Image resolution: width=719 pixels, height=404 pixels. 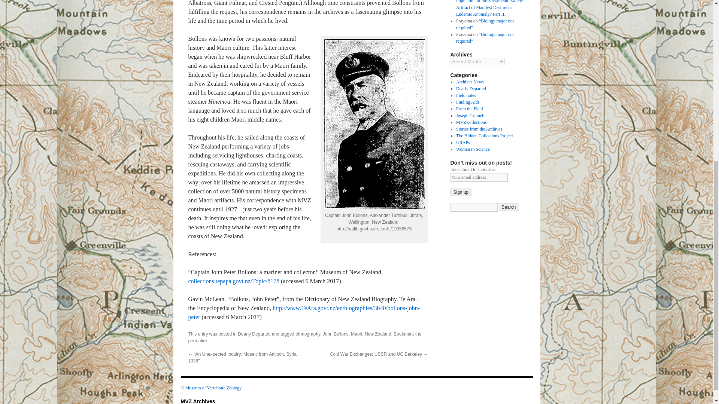 I want to click on Field notes, so click(x=466, y=95).